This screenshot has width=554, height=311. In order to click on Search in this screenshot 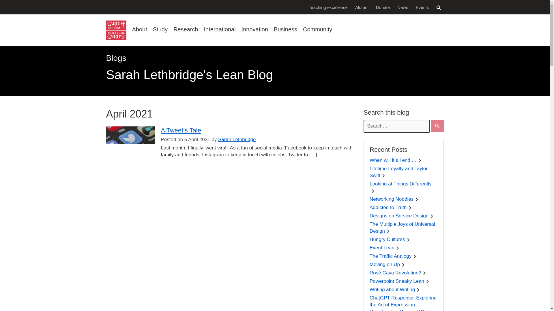, I will do `click(437, 126)`.